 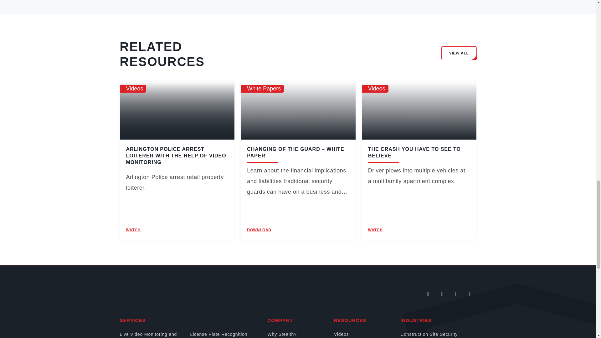 What do you see at coordinates (414, 152) in the screenshot?
I see `The Crash You Have to See to Believe` at bounding box center [414, 152].